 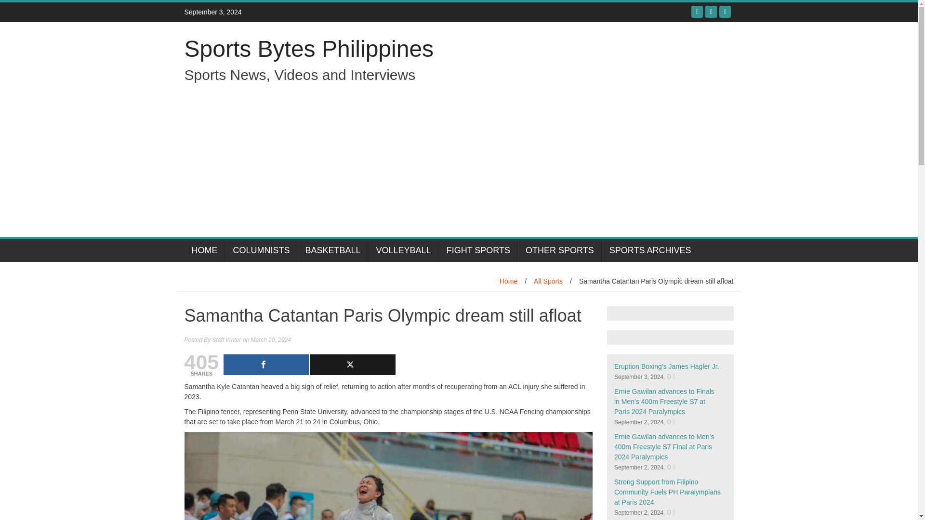 I want to click on Youtube, so click(x=725, y=12).